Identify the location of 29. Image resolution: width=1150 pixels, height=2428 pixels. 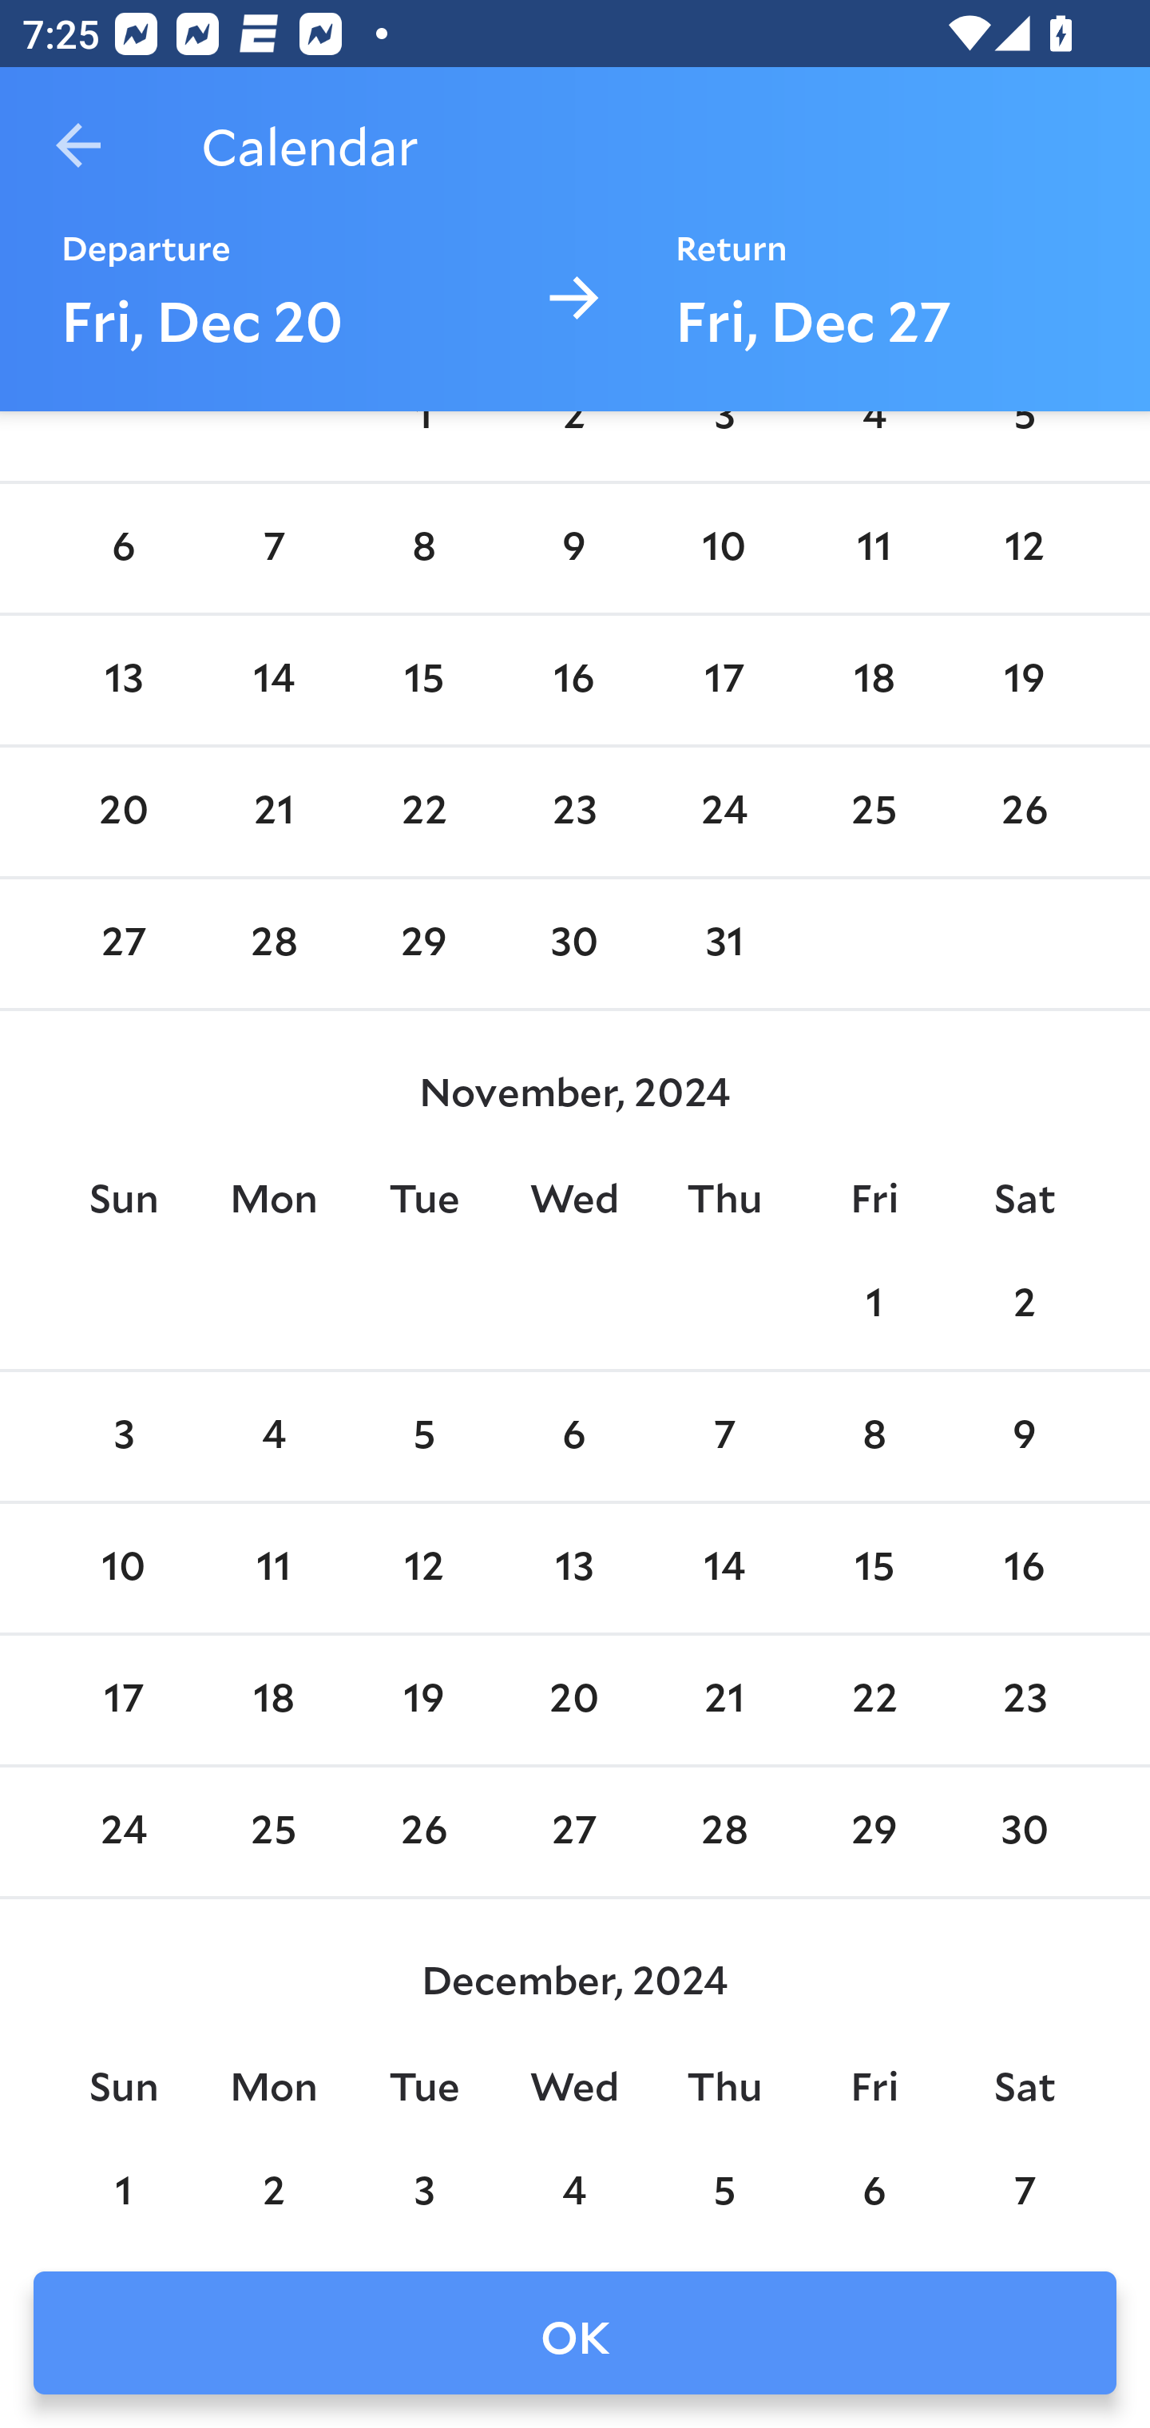
(423, 944).